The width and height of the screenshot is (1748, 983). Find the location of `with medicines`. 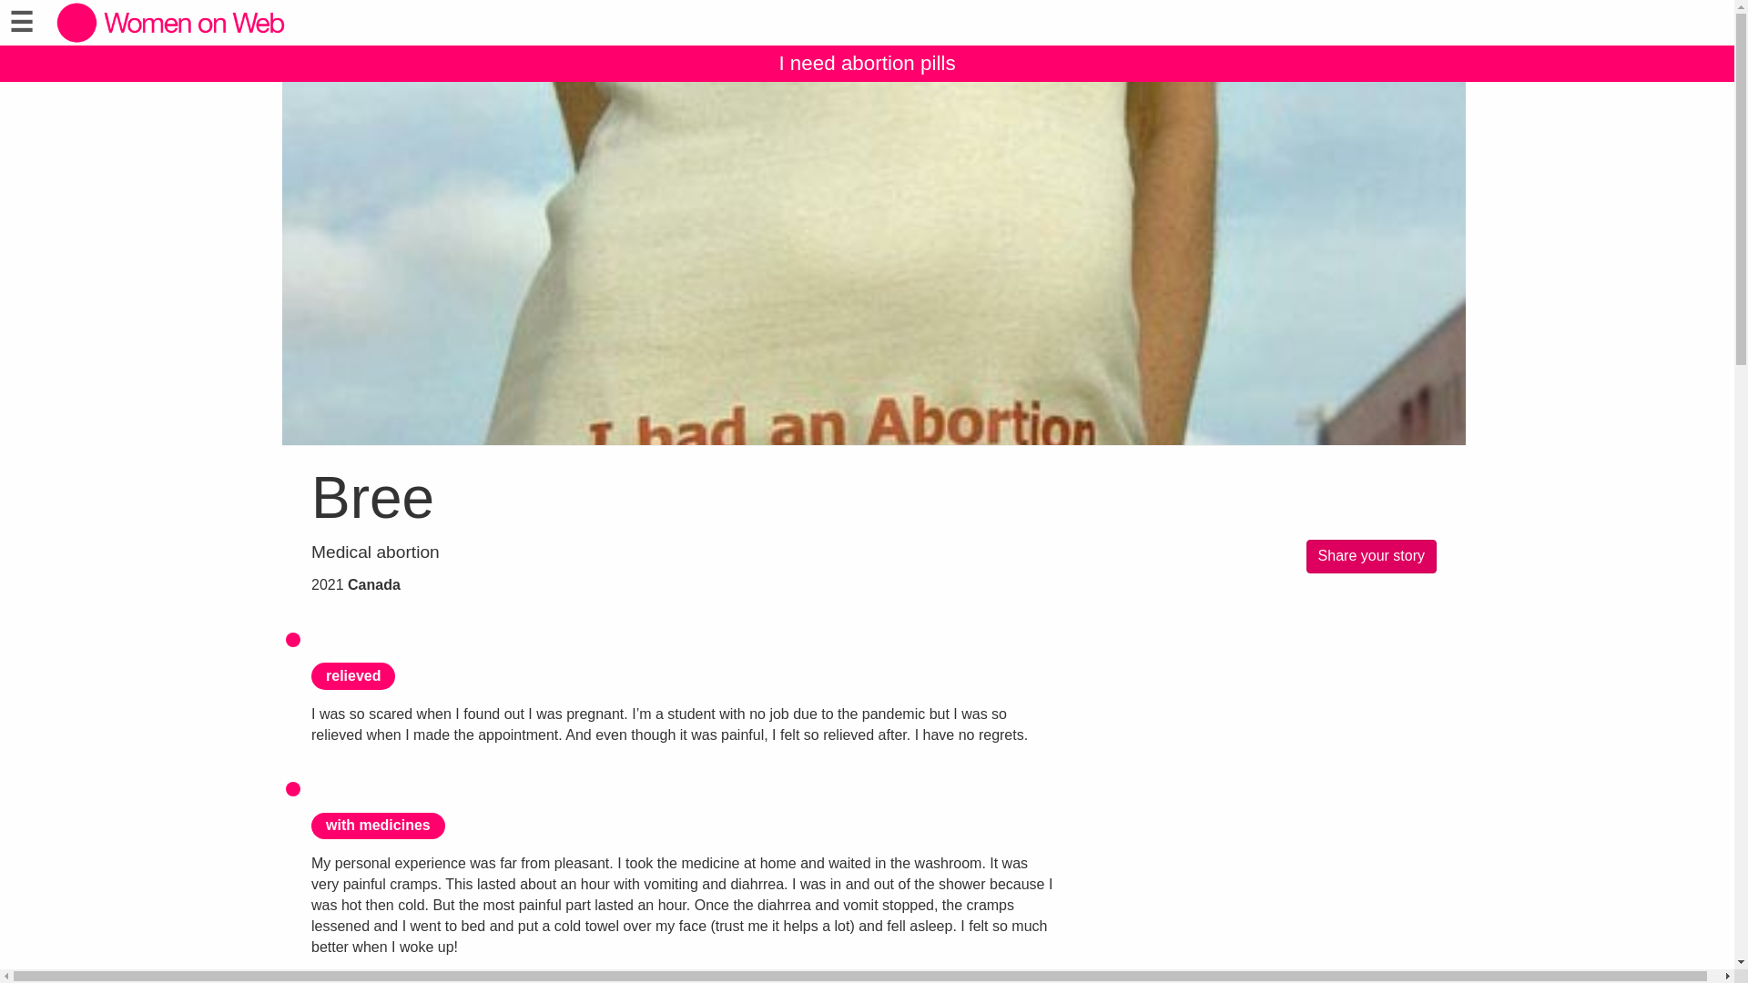

with medicines is located at coordinates (378, 825).